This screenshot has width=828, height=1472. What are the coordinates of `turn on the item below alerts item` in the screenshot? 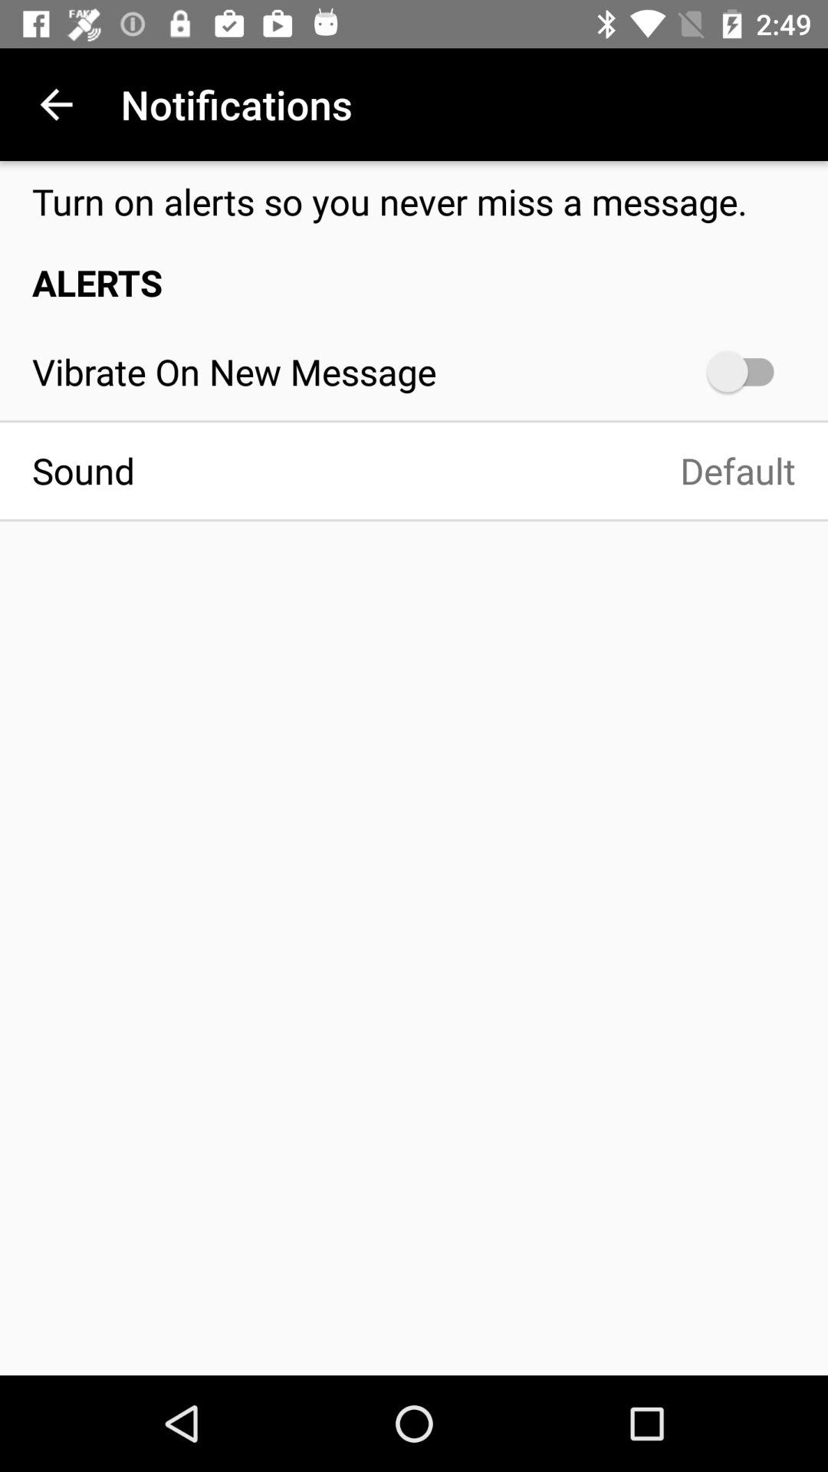 It's located at (748, 371).